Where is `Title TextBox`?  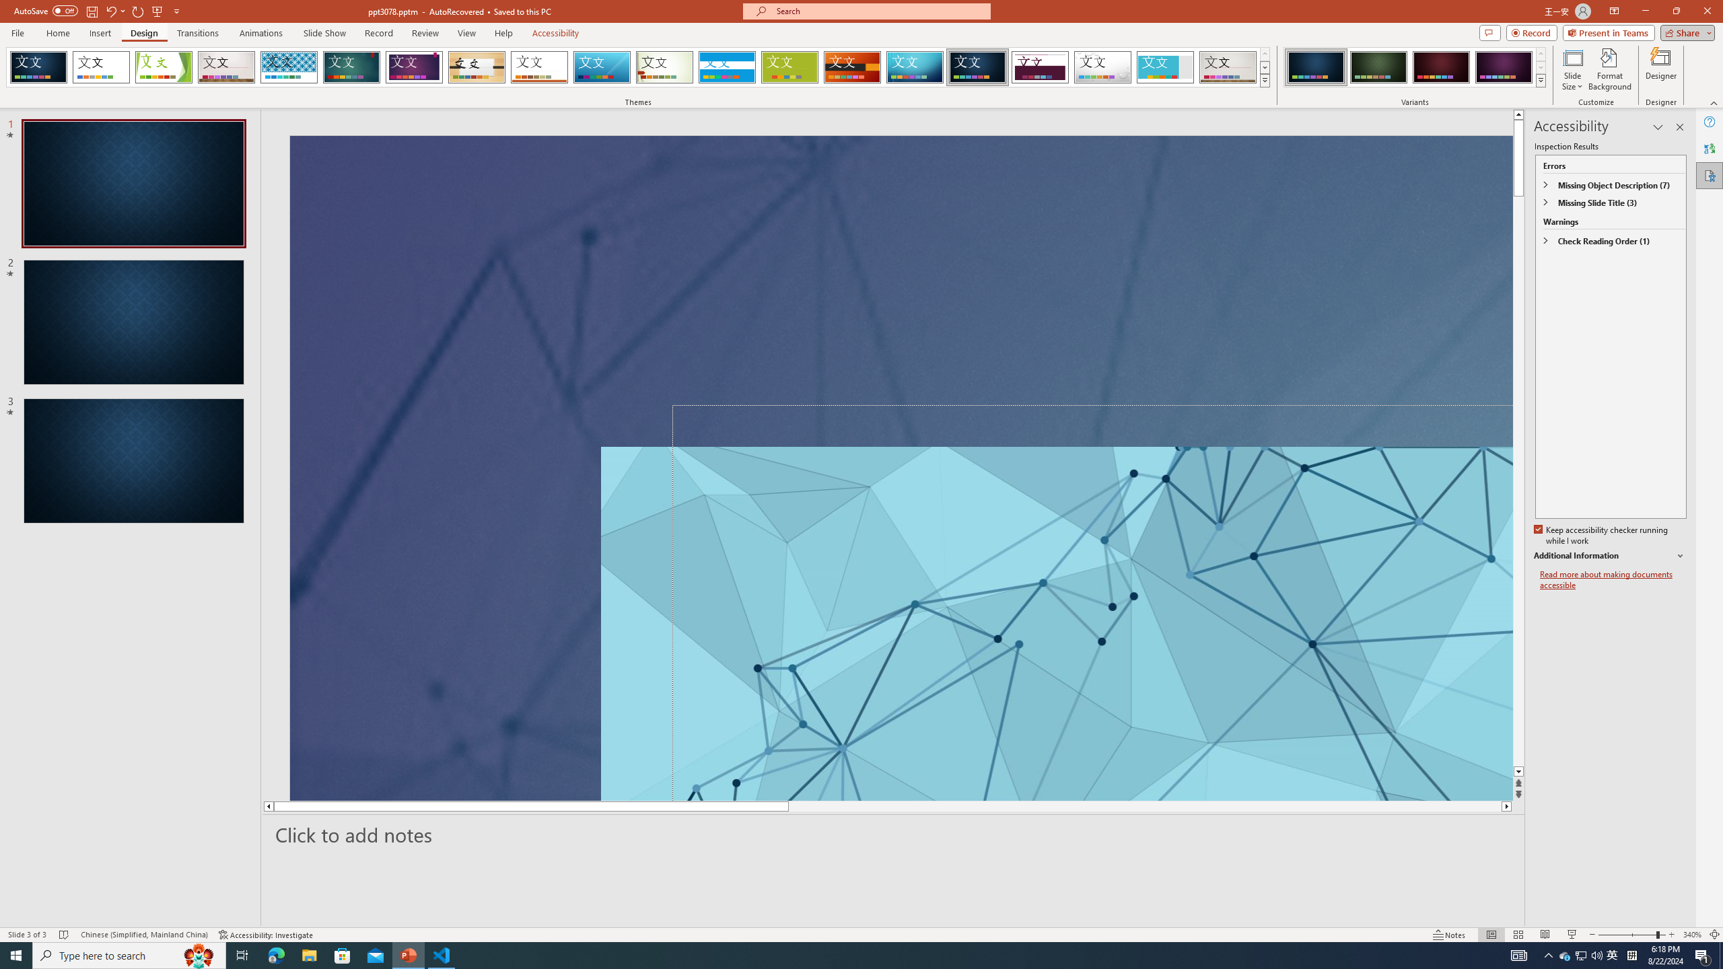
Title TextBox is located at coordinates (1092, 602).